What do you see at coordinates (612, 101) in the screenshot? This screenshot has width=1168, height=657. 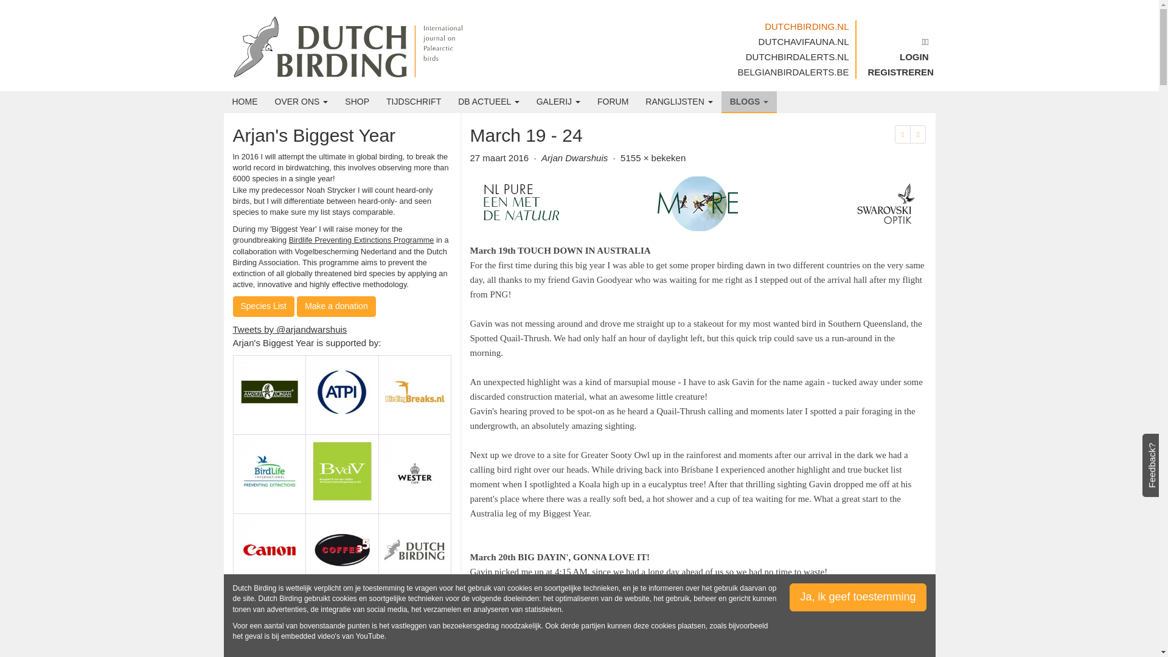 I see `FORUM` at bounding box center [612, 101].